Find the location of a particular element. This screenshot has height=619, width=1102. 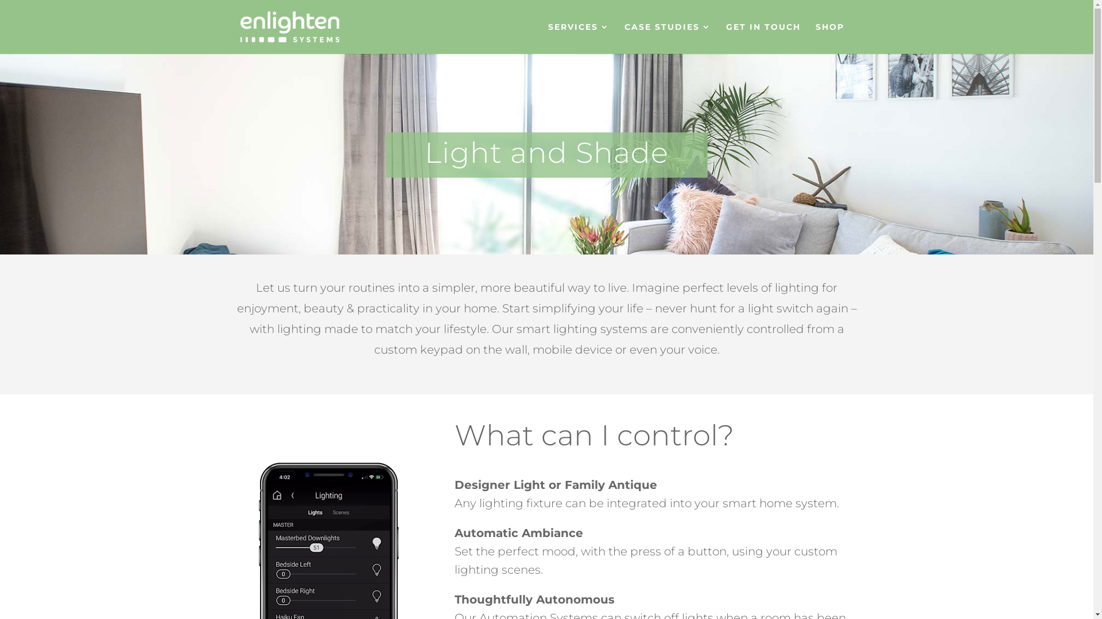

SERVICES is located at coordinates (579, 38).